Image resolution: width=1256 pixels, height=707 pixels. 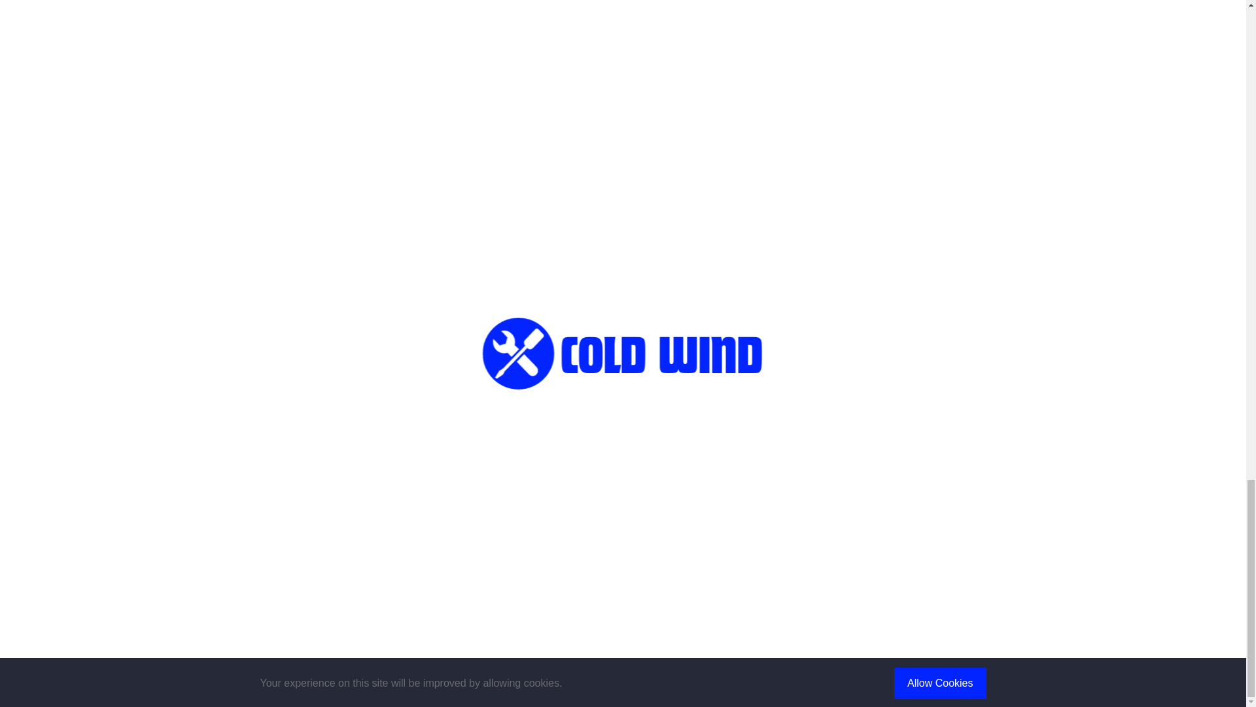 I want to click on  solutions., so click(x=387, y=166).